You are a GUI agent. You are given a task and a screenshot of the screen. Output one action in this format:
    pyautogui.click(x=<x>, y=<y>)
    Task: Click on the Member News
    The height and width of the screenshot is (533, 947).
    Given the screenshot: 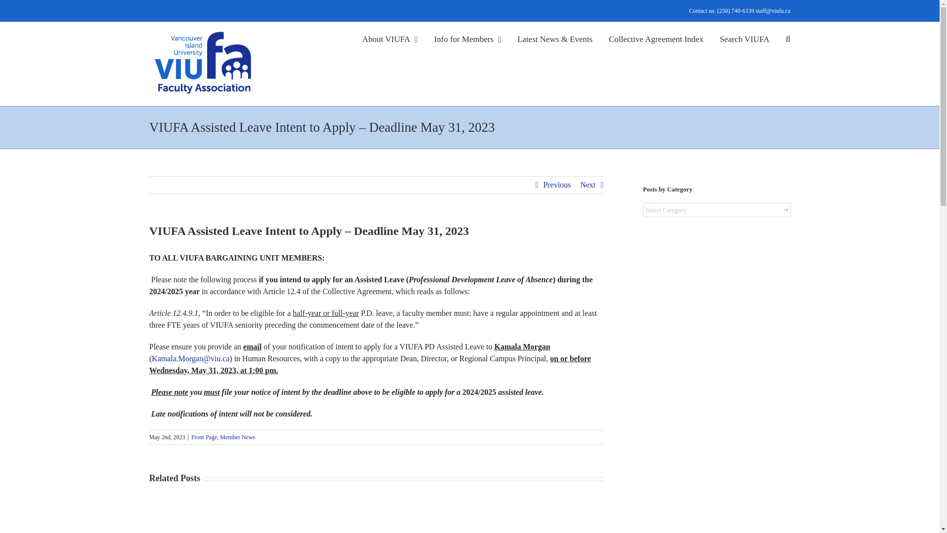 What is the action you would take?
    pyautogui.click(x=237, y=437)
    